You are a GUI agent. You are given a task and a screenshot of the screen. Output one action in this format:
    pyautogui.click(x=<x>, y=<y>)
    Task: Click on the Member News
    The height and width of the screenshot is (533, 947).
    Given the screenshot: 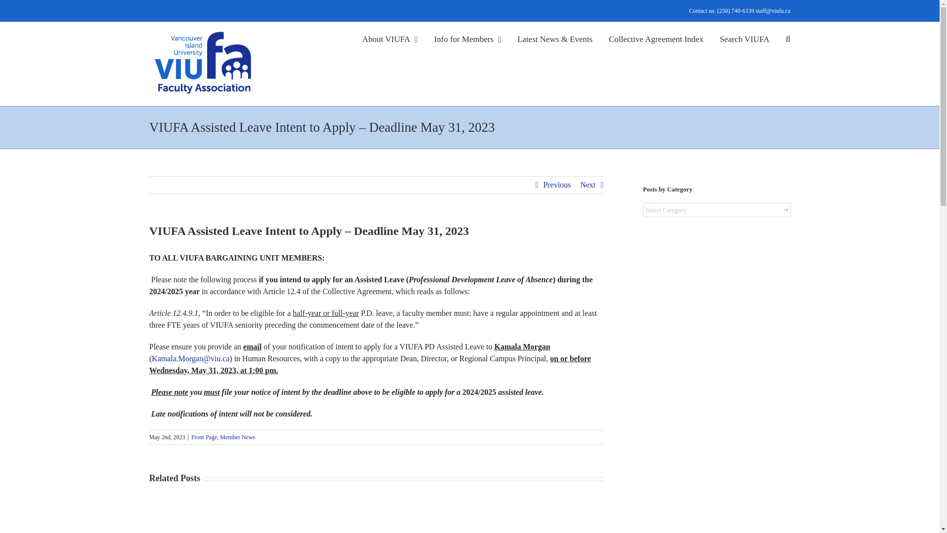 What is the action you would take?
    pyautogui.click(x=237, y=437)
    